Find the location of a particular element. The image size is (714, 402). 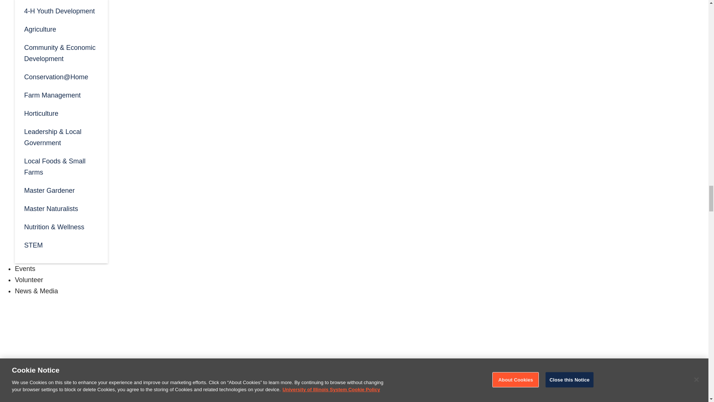

Volunteer is located at coordinates (29, 280).